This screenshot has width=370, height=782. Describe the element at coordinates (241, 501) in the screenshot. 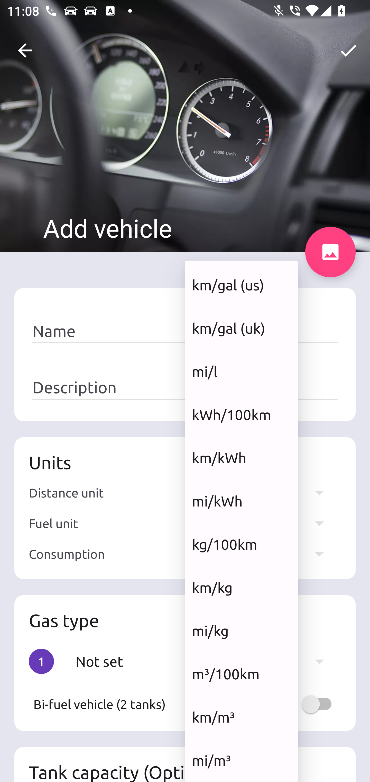

I see `mi/kWh` at that location.